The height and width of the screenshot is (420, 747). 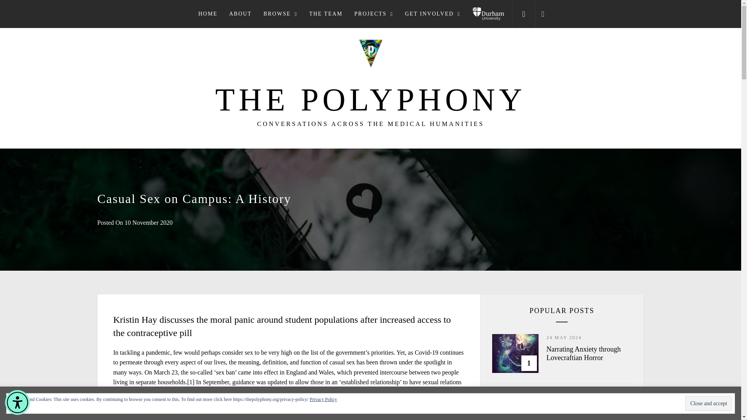 I want to click on Close and accept, so click(x=708, y=404).